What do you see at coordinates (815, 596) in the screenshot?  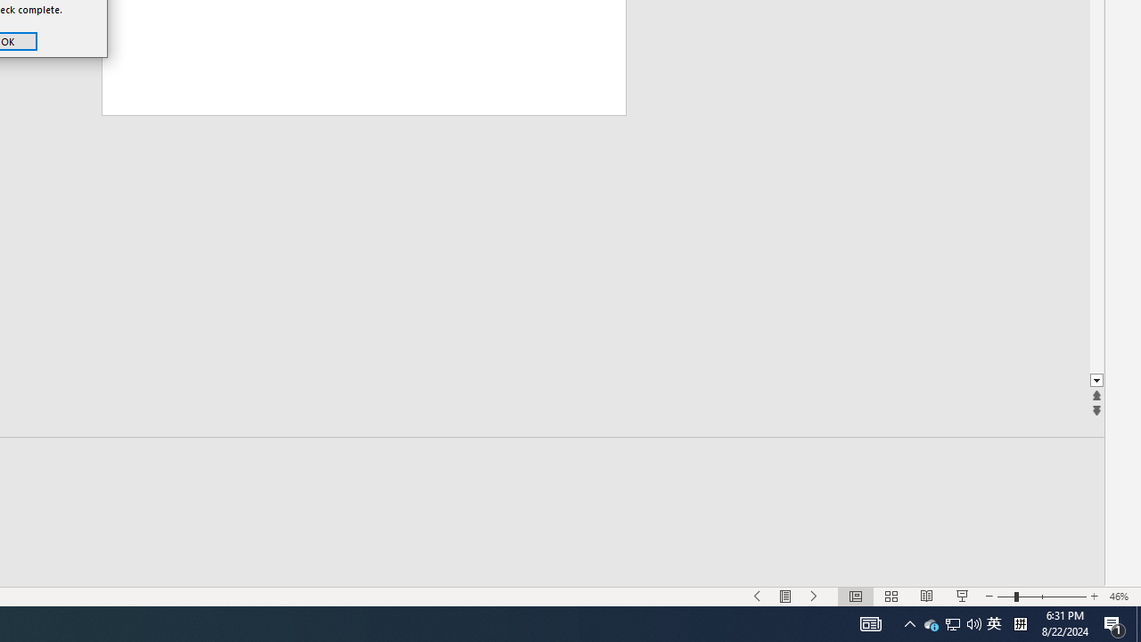 I see `Slide Show Next On` at bounding box center [815, 596].